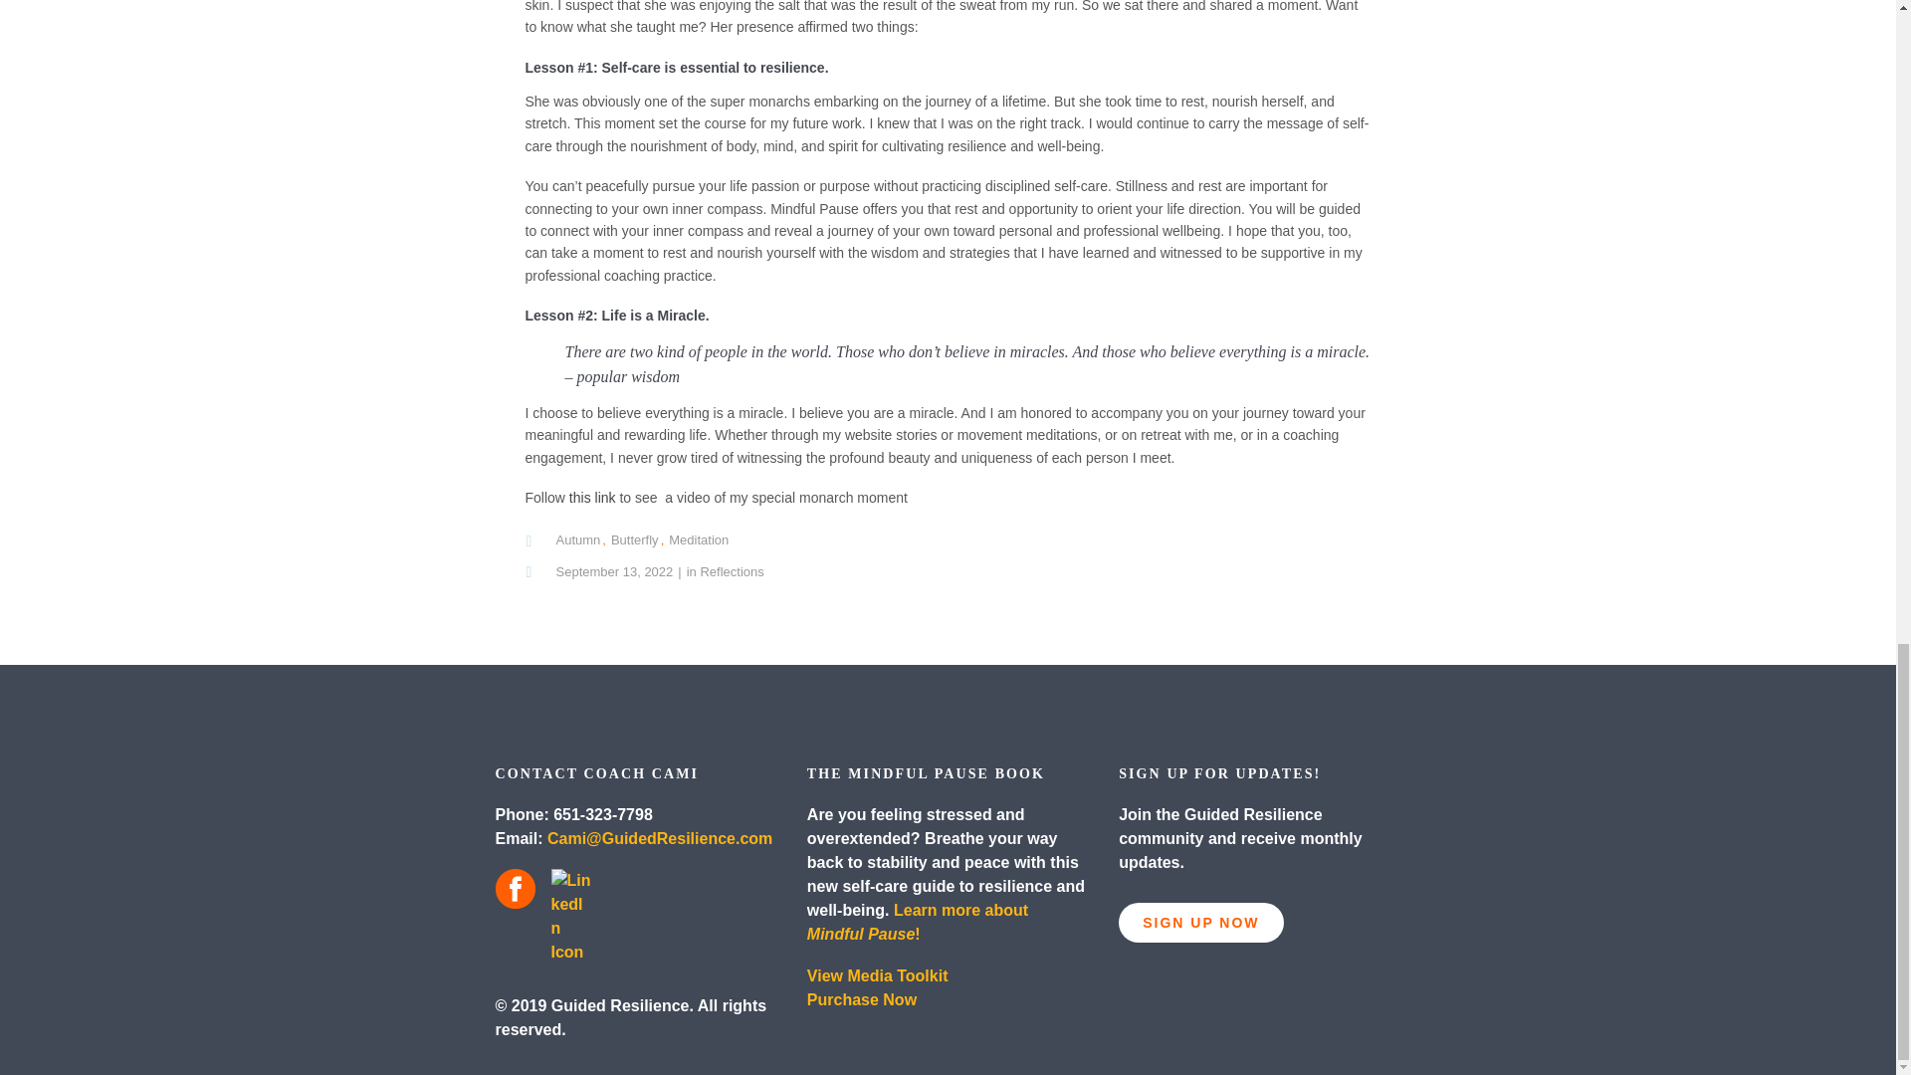 This screenshot has width=1911, height=1075. Describe the element at coordinates (592, 498) in the screenshot. I see `this link` at that location.